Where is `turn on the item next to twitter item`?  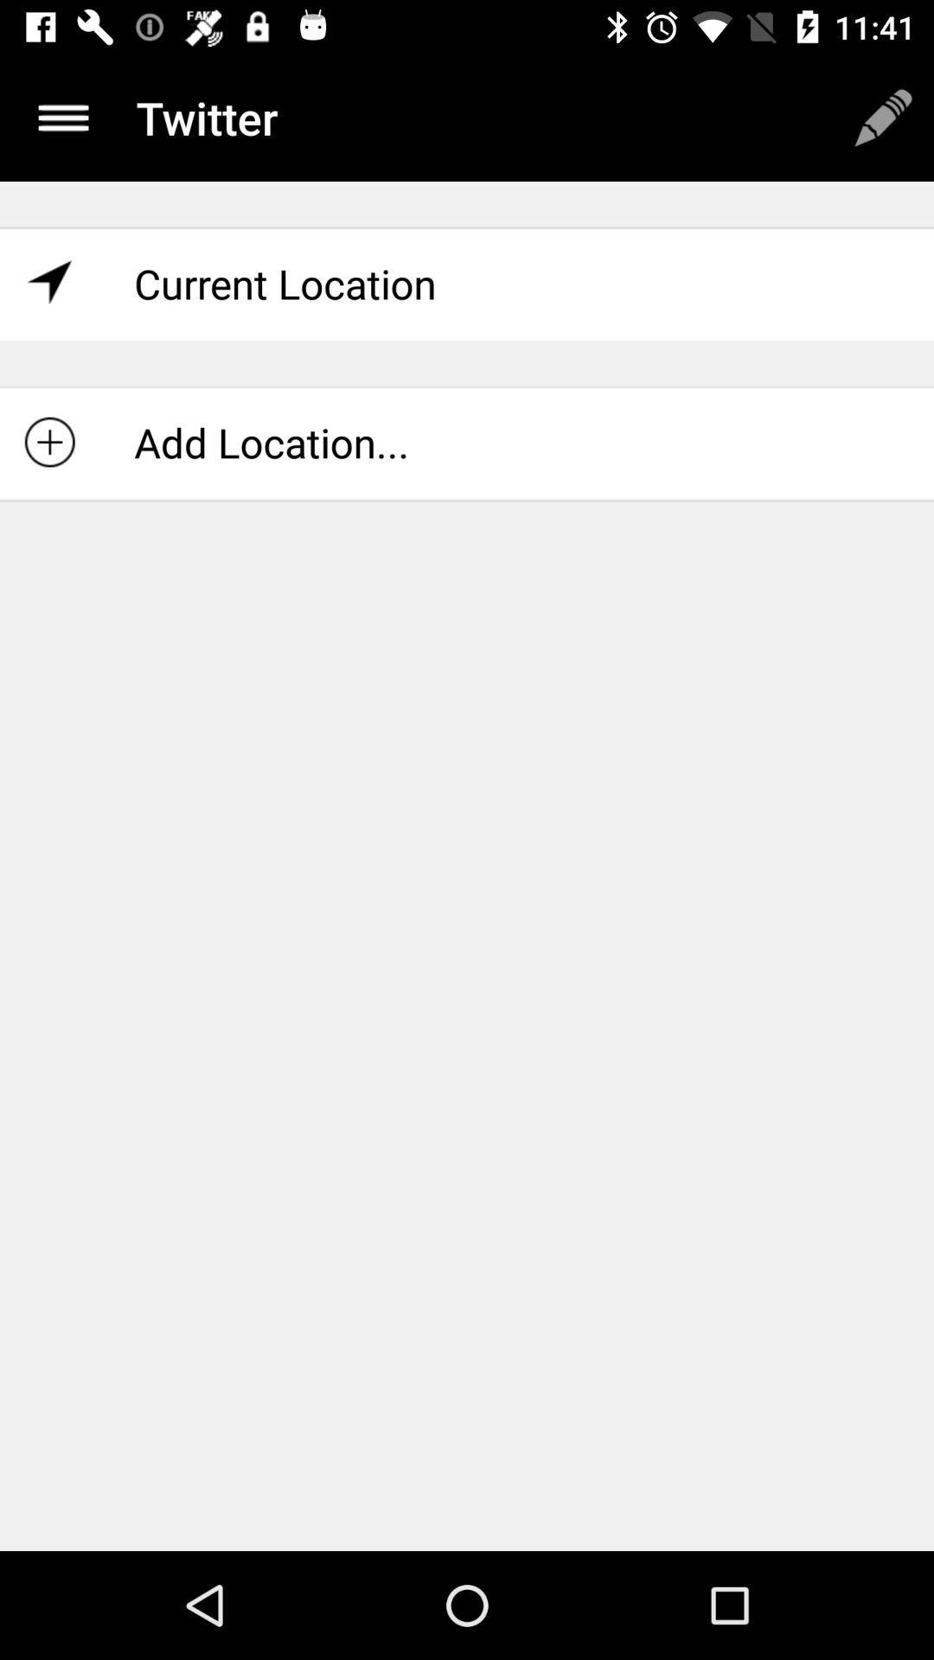
turn on the item next to twitter item is located at coordinates (883, 118).